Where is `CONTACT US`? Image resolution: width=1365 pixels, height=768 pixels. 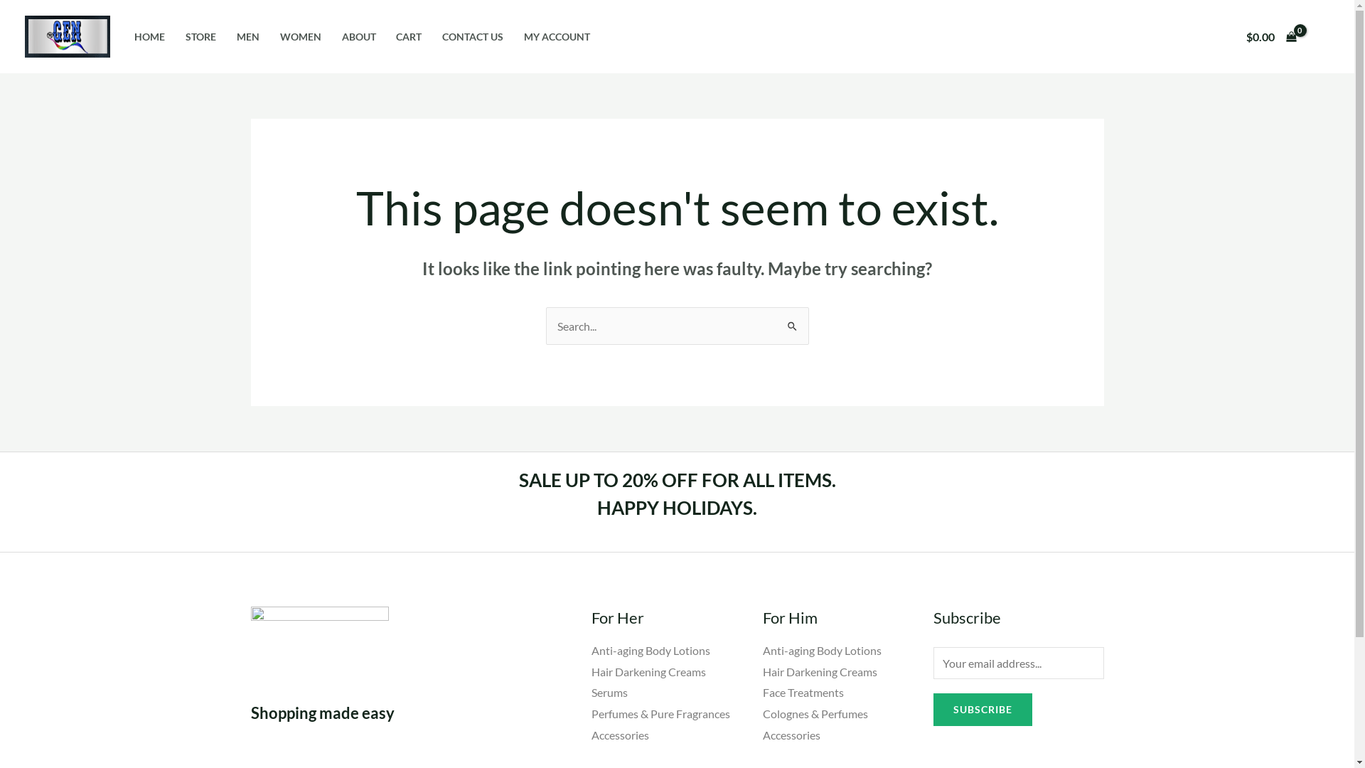
CONTACT US is located at coordinates (473, 37).